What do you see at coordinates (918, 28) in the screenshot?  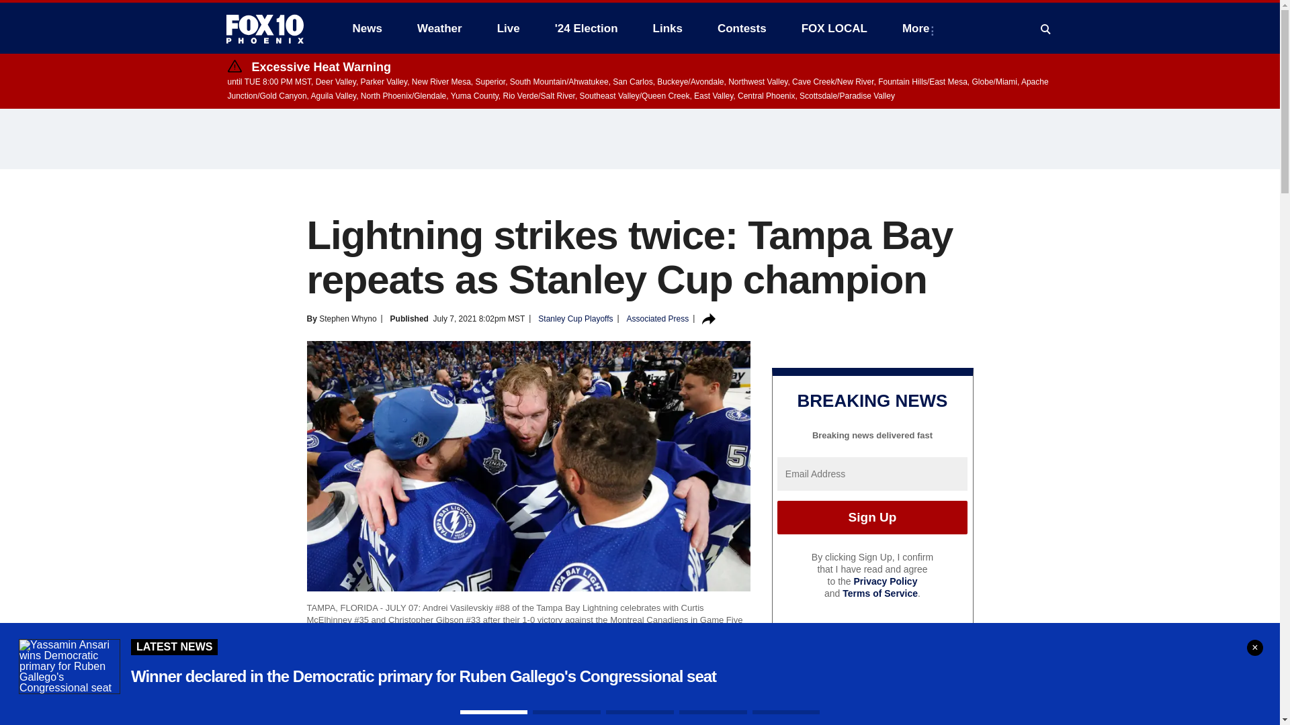 I see `More` at bounding box center [918, 28].